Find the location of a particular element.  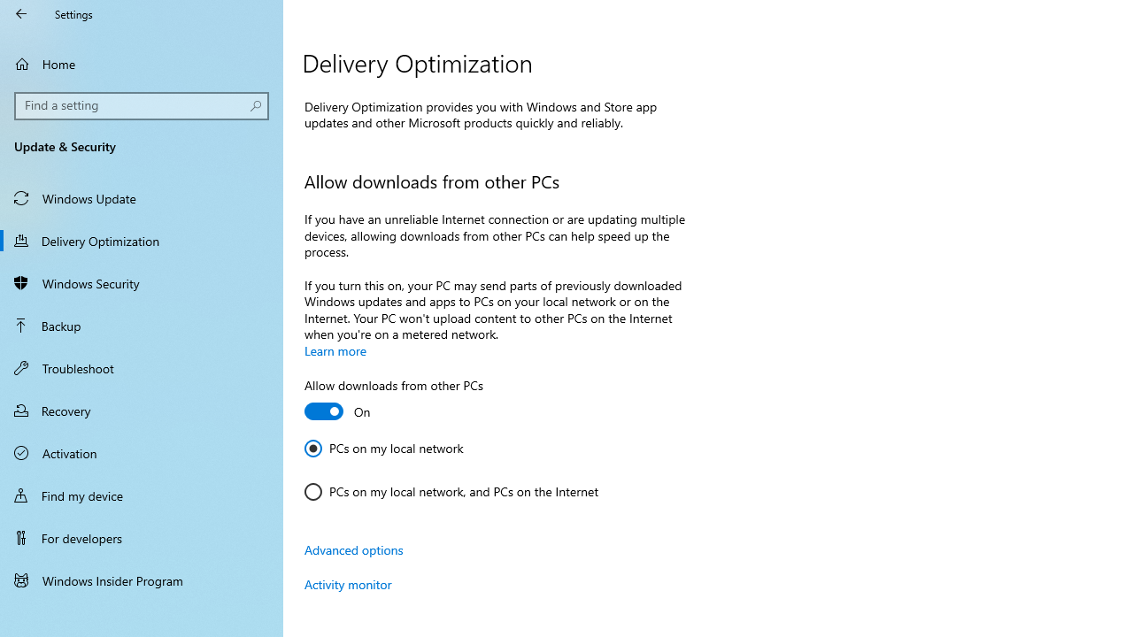

Search box, Find a setting is located at coordinates (142, 106).